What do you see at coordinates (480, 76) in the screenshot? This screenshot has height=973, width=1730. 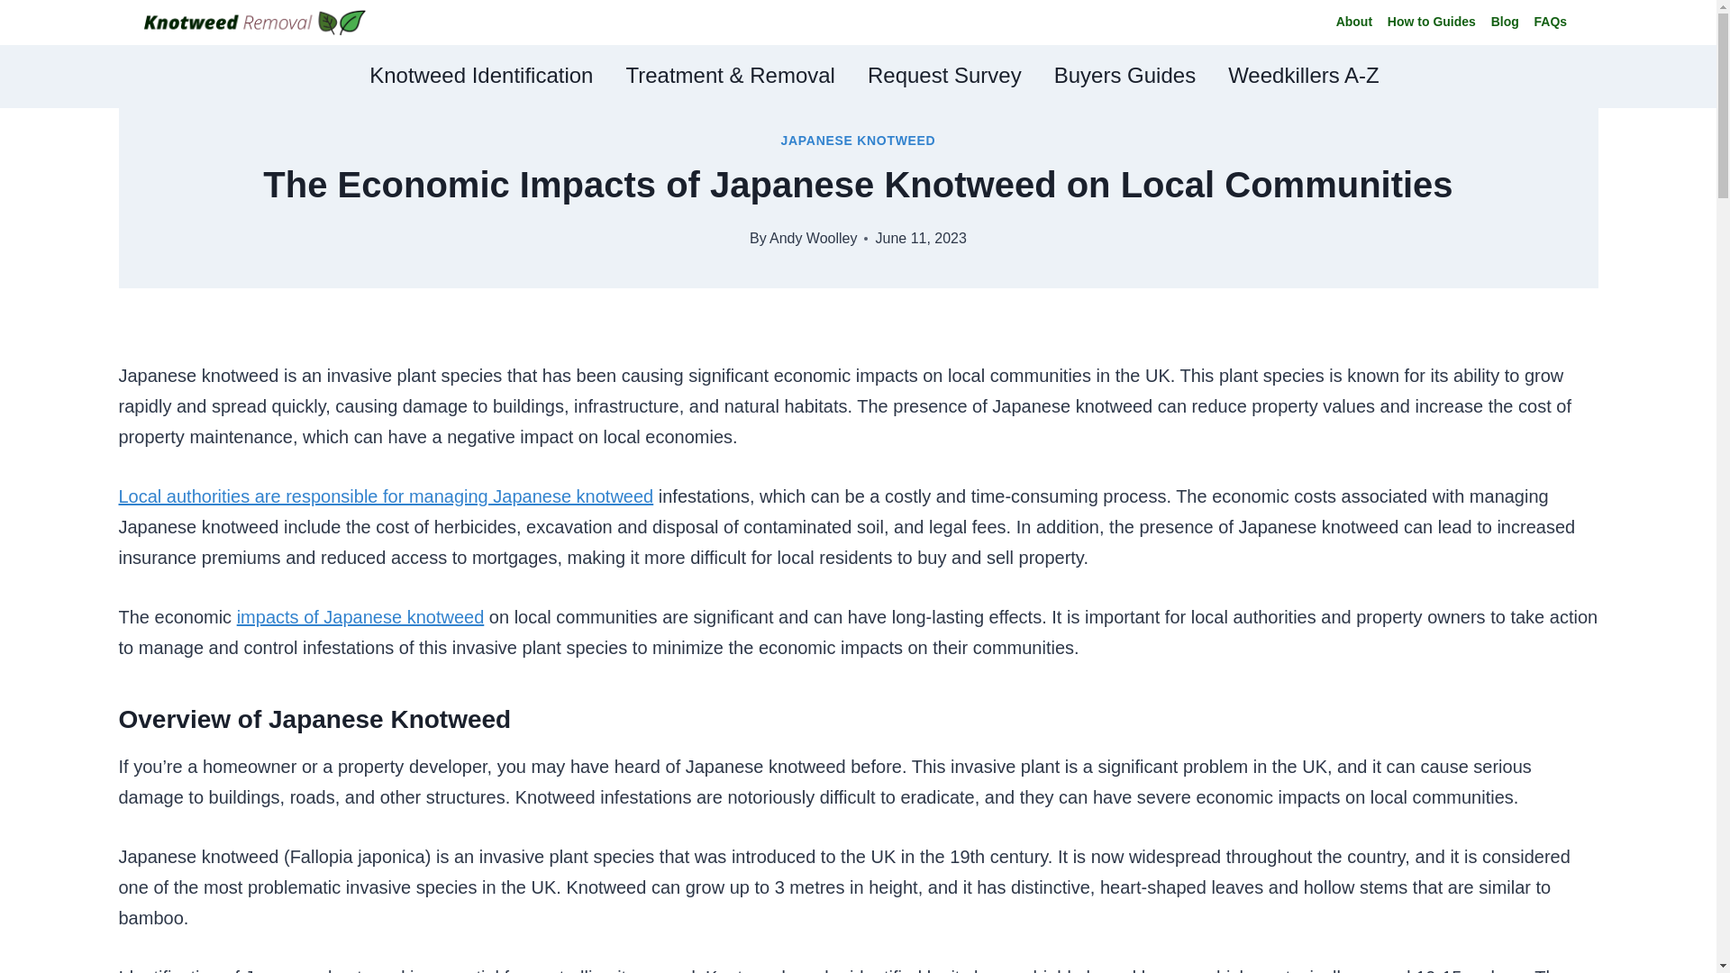 I see `Knotweed Identification` at bounding box center [480, 76].